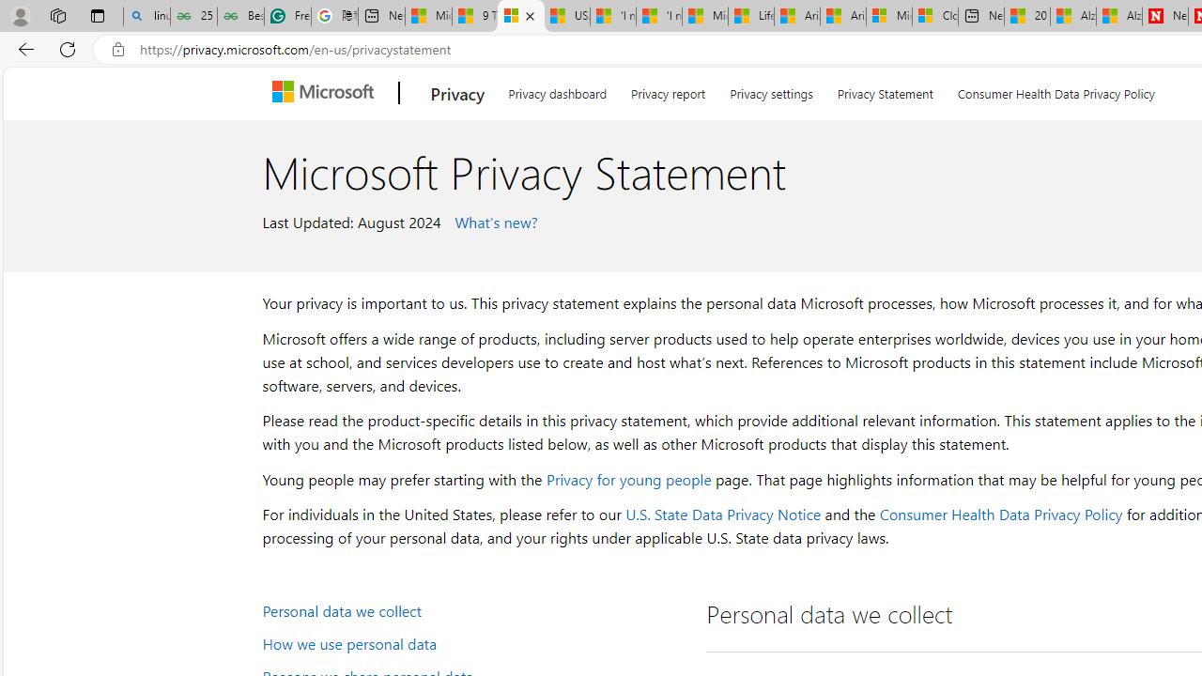  Describe the element at coordinates (473, 642) in the screenshot. I see `How we use personal data` at that location.